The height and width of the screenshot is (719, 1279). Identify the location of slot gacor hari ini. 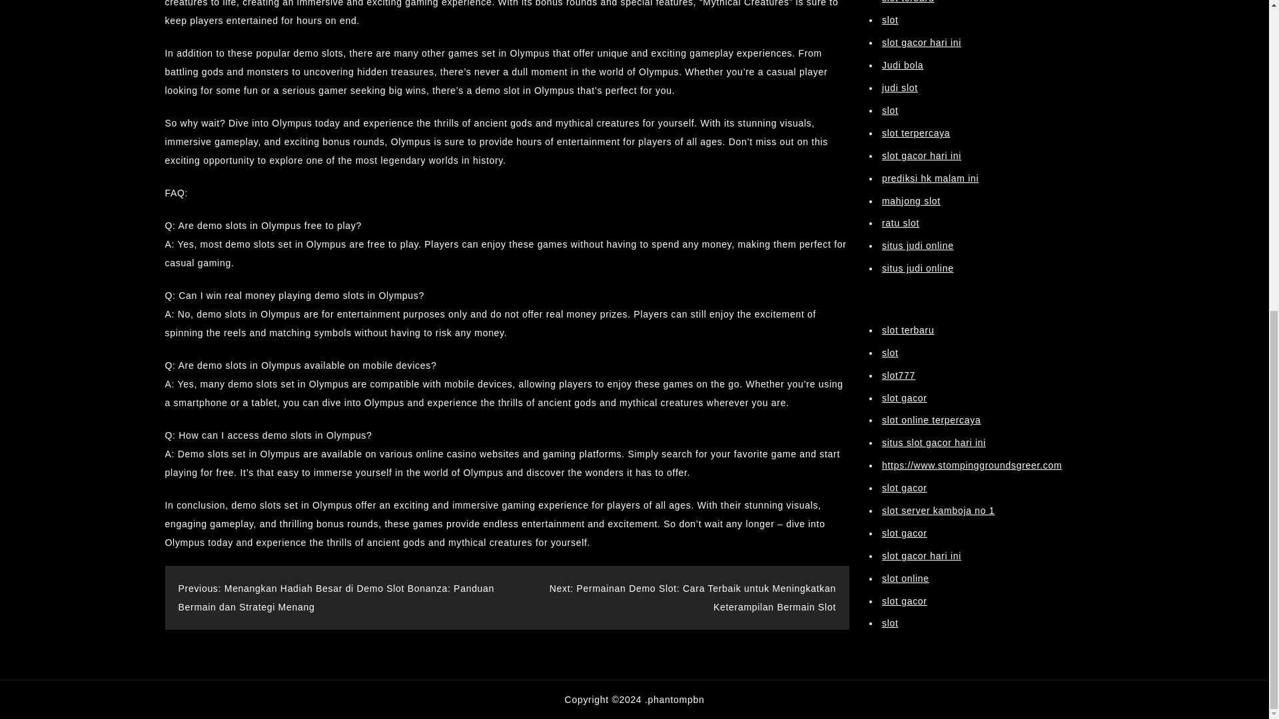
(922, 87).